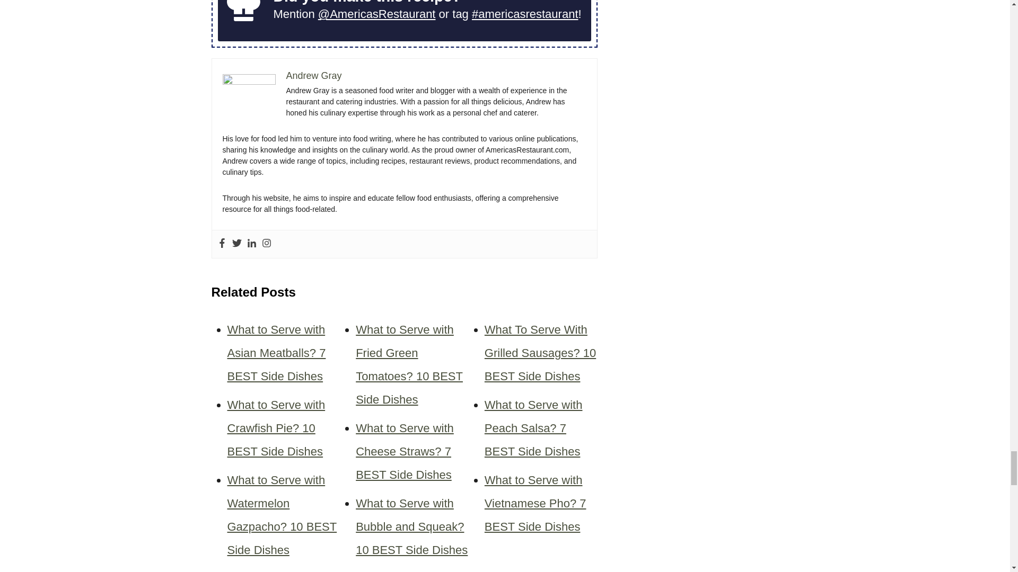  What do you see at coordinates (405, 451) in the screenshot?
I see `What to Serve with Cheese Straws? 7 BEST Side Dishes` at bounding box center [405, 451].